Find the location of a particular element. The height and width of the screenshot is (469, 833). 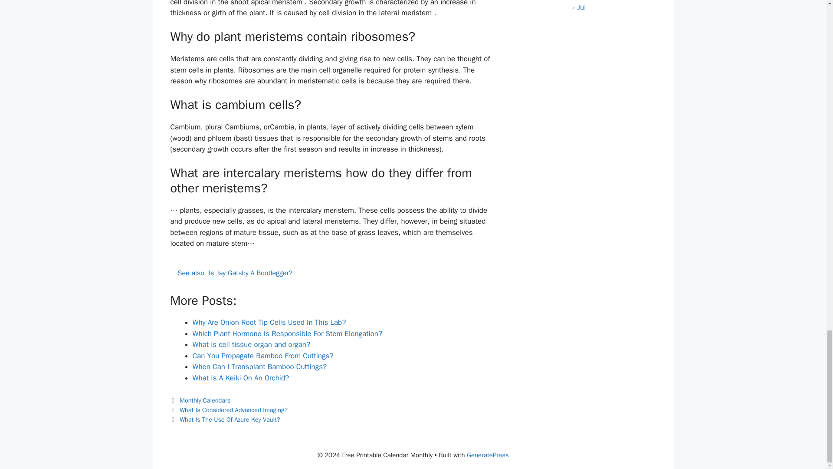

Why Are Onion Root Tip Cells Used In This Lab? is located at coordinates (269, 322).